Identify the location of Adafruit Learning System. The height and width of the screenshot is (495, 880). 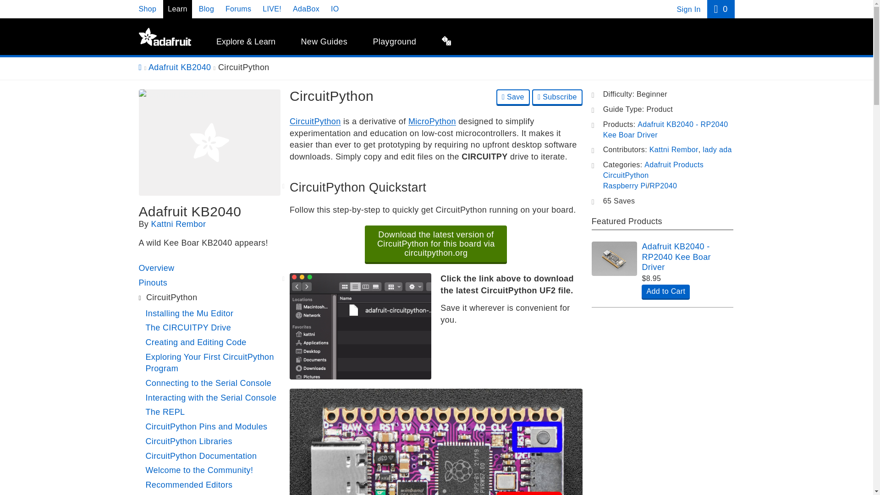
(164, 37).